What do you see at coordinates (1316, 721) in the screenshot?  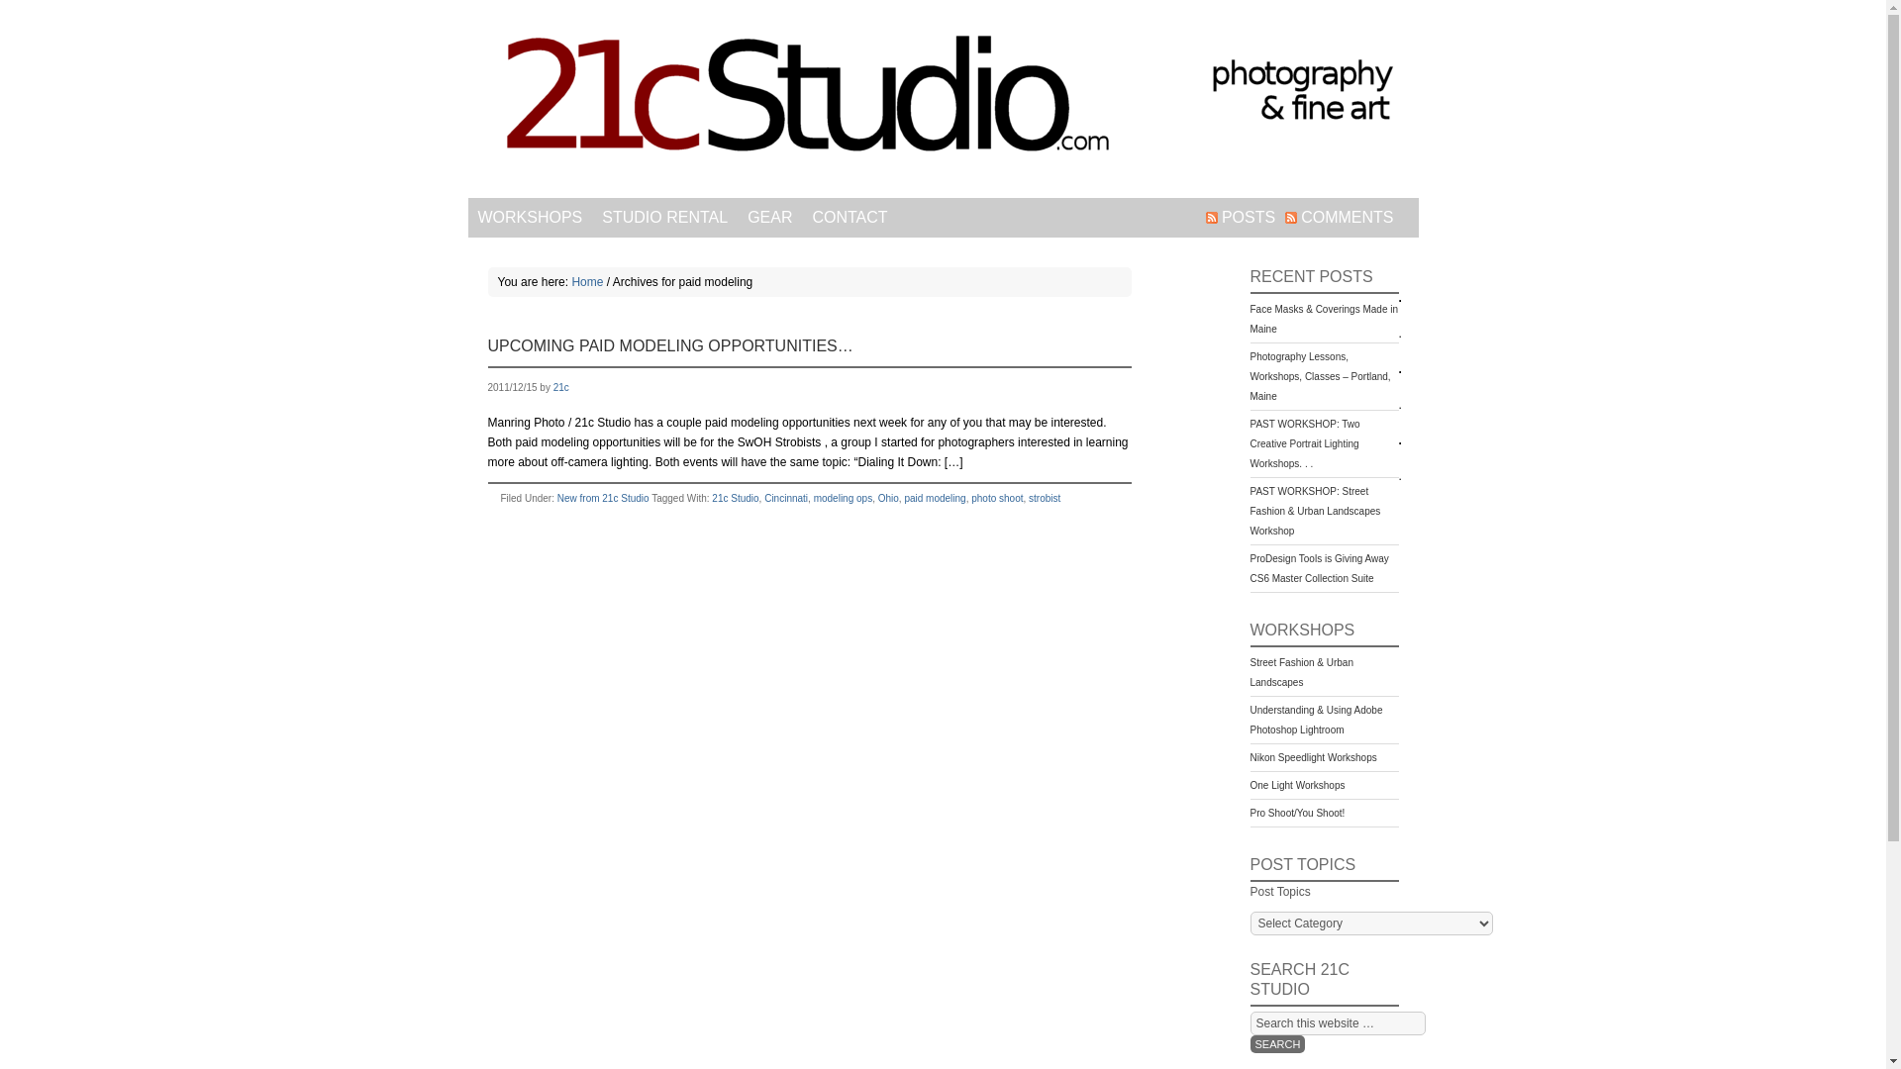 I see `Understanding & Using Adobe Photoshop Lightroom` at bounding box center [1316, 721].